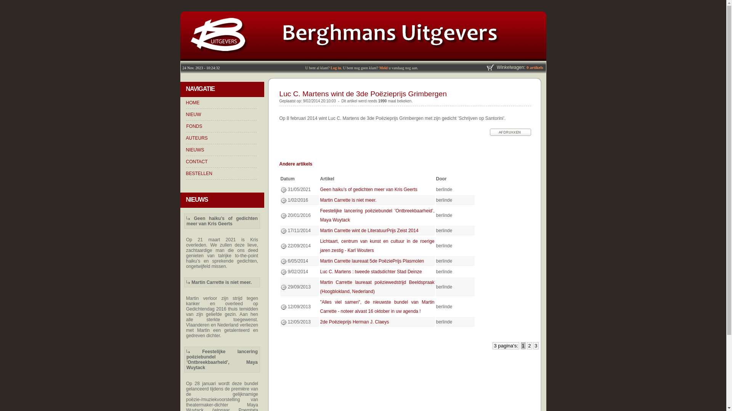  What do you see at coordinates (348, 200) in the screenshot?
I see `Martin Carrette is niet meer.` at bounding box center [348, 200].